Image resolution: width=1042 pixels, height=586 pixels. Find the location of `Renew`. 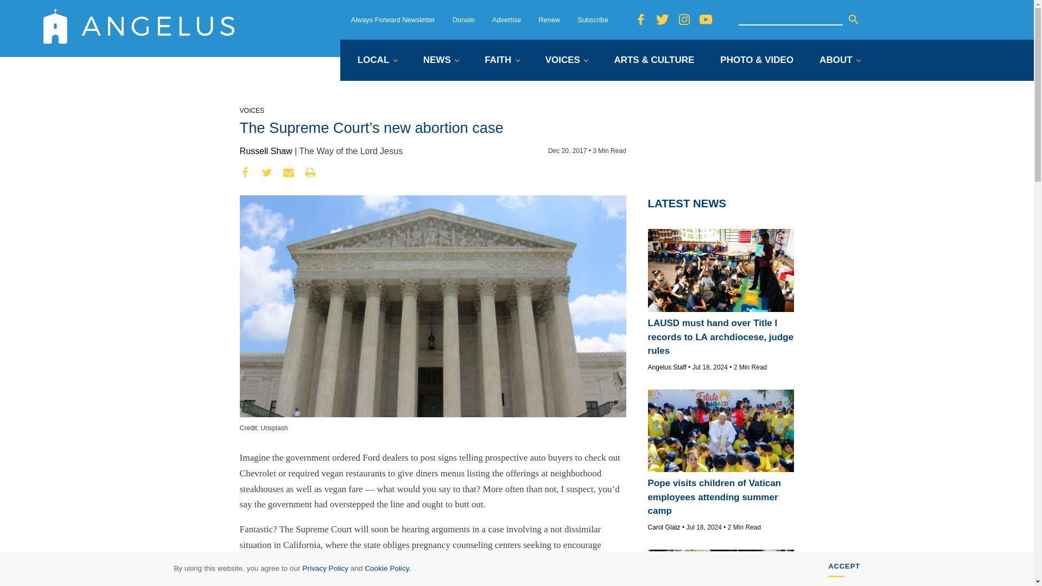

Renew is located at coordinates (549, 20).